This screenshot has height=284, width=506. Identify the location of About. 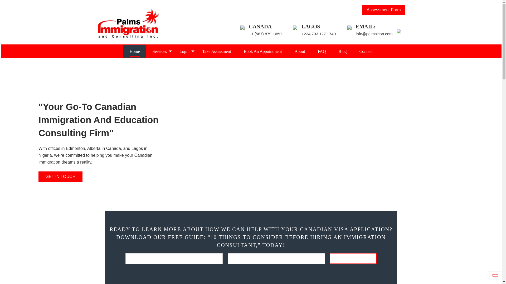
(300, 51).